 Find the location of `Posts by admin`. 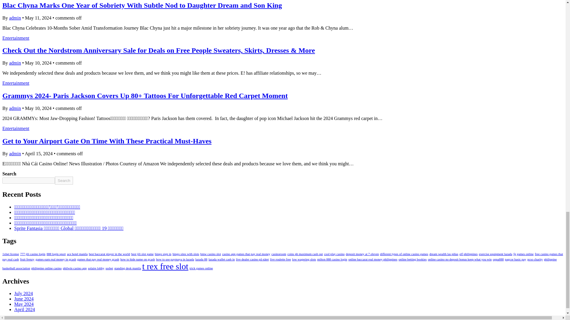

Posts by admin is located at coordinates (15, 18).